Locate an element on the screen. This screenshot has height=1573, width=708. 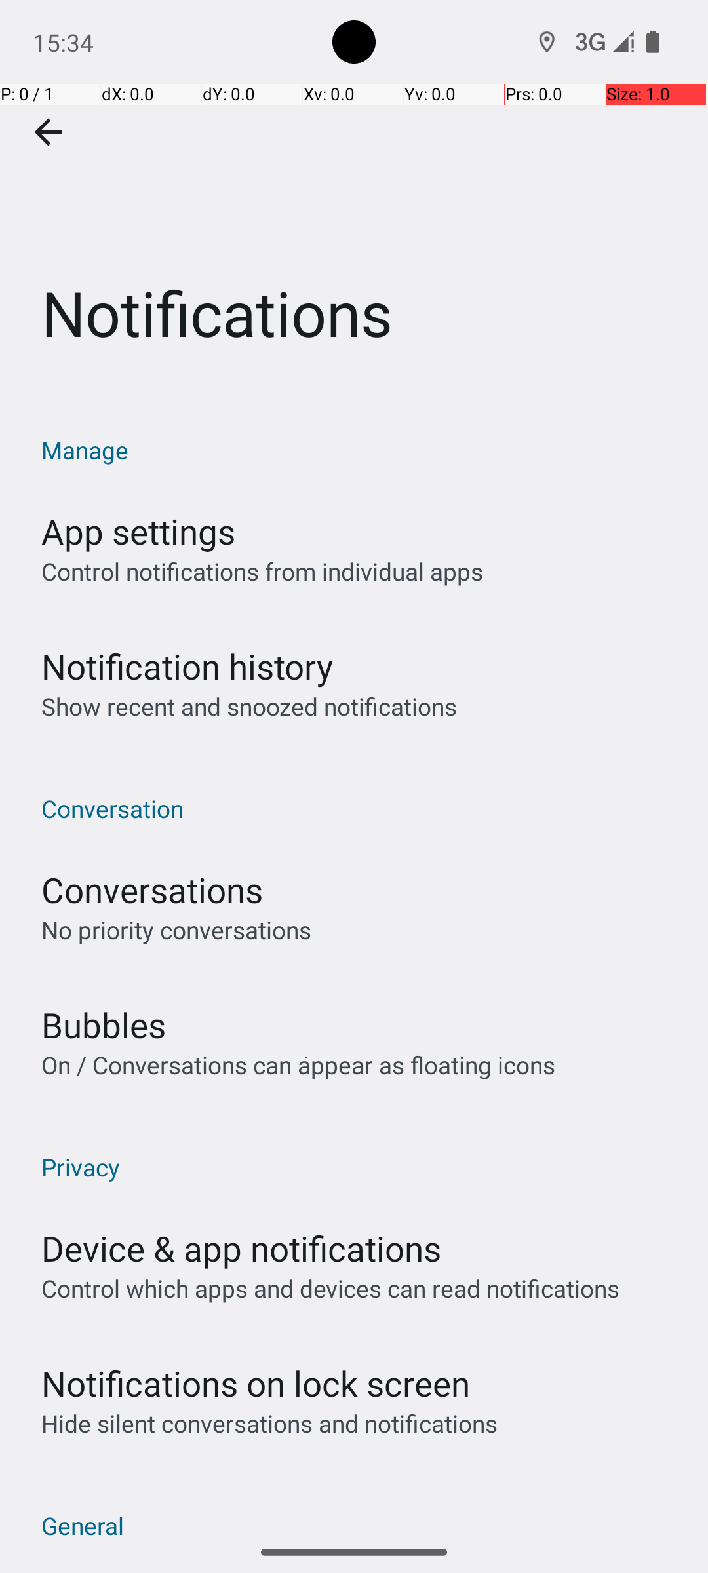
Notification history is located at coordinates (187, 666).